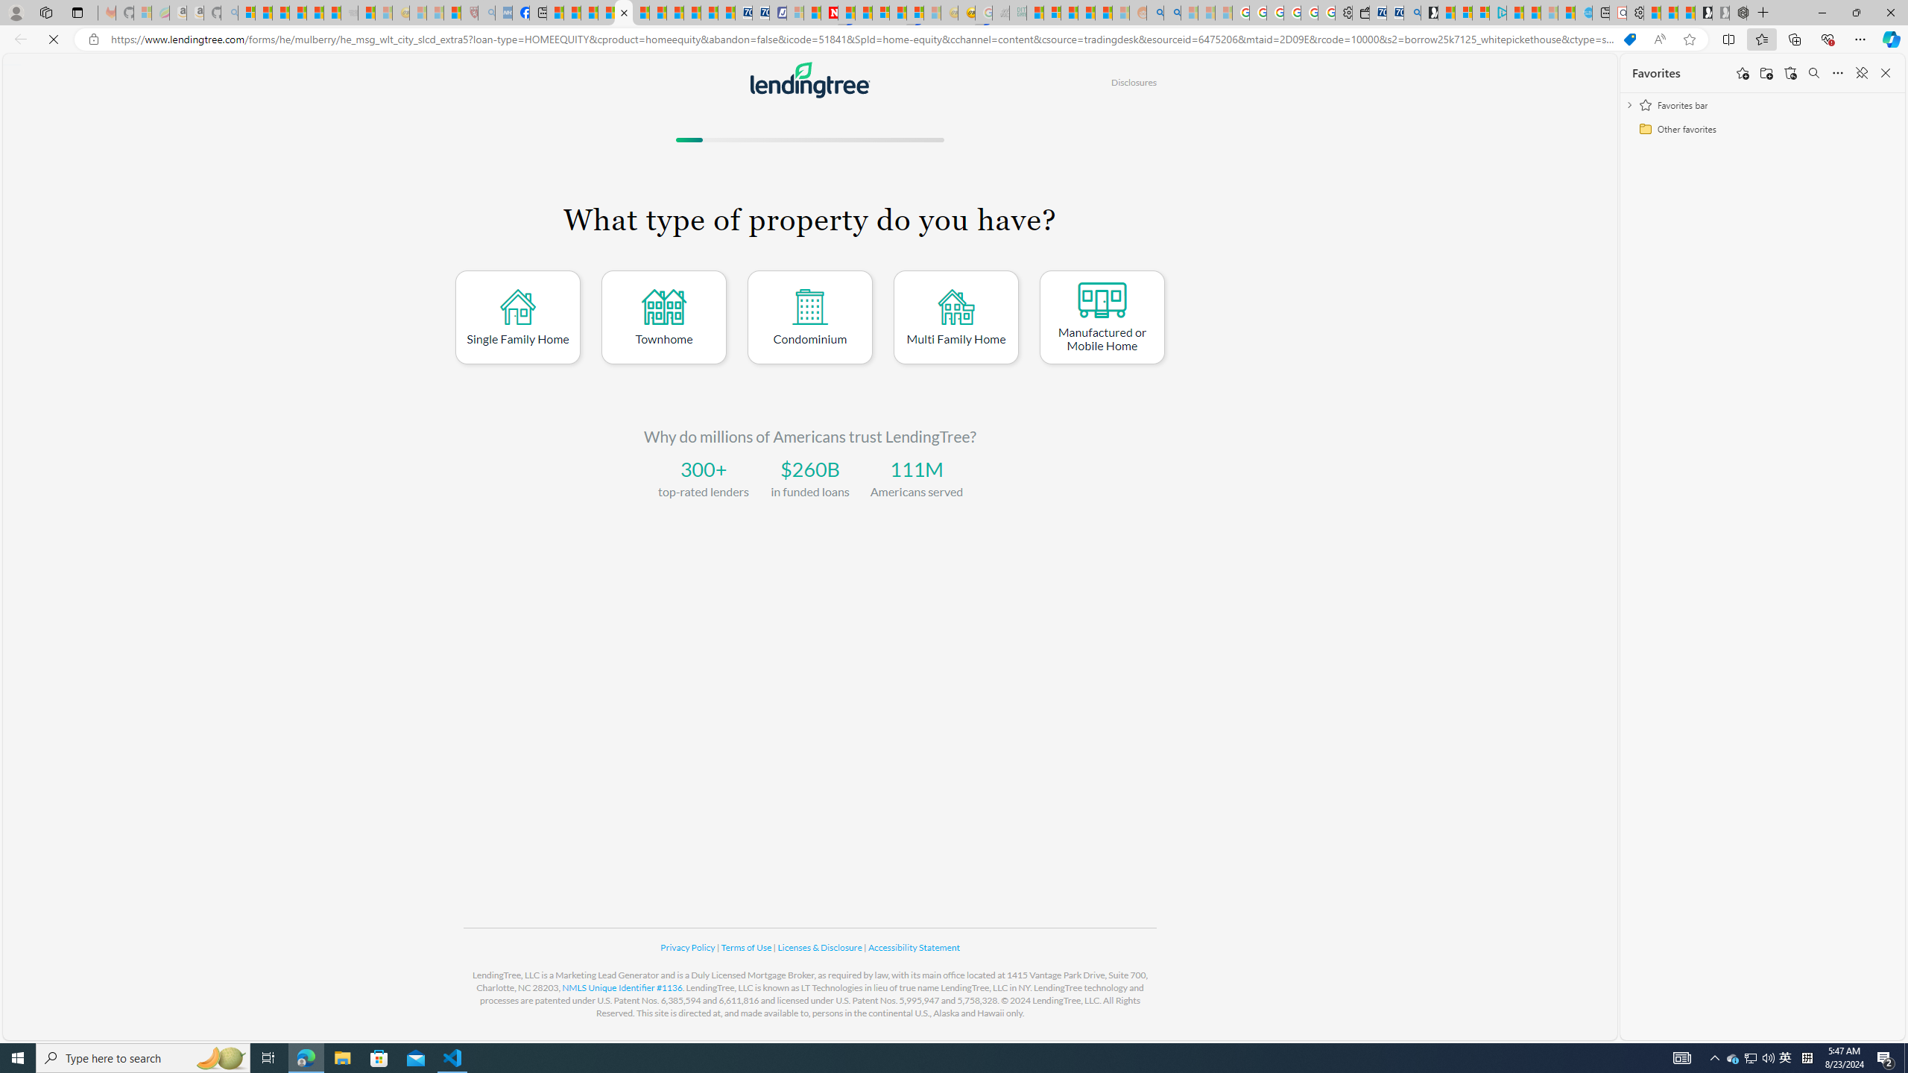 The width and height of the screenshot is (1908, 1073). Describe the element at coordinates (1017, 13) in the screenshot. I see `DITOGAMES AG Imprint - Sleeping` at that location.